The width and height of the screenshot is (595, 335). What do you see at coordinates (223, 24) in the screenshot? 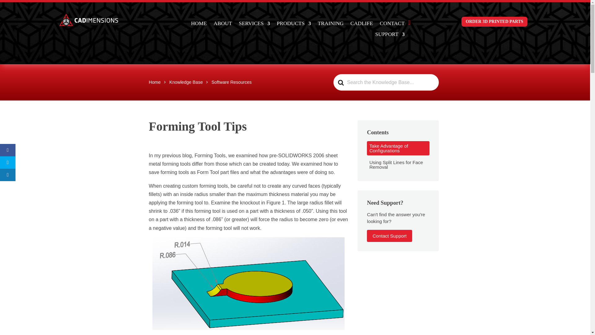
I see `ABOUT` at bounding box center [223, 24].